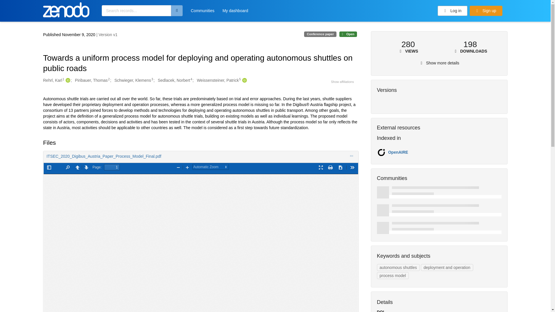 The height and width of the screenshot is (312, 555). I want to click on Search results for autonomous shuttles, so click(398, 268).